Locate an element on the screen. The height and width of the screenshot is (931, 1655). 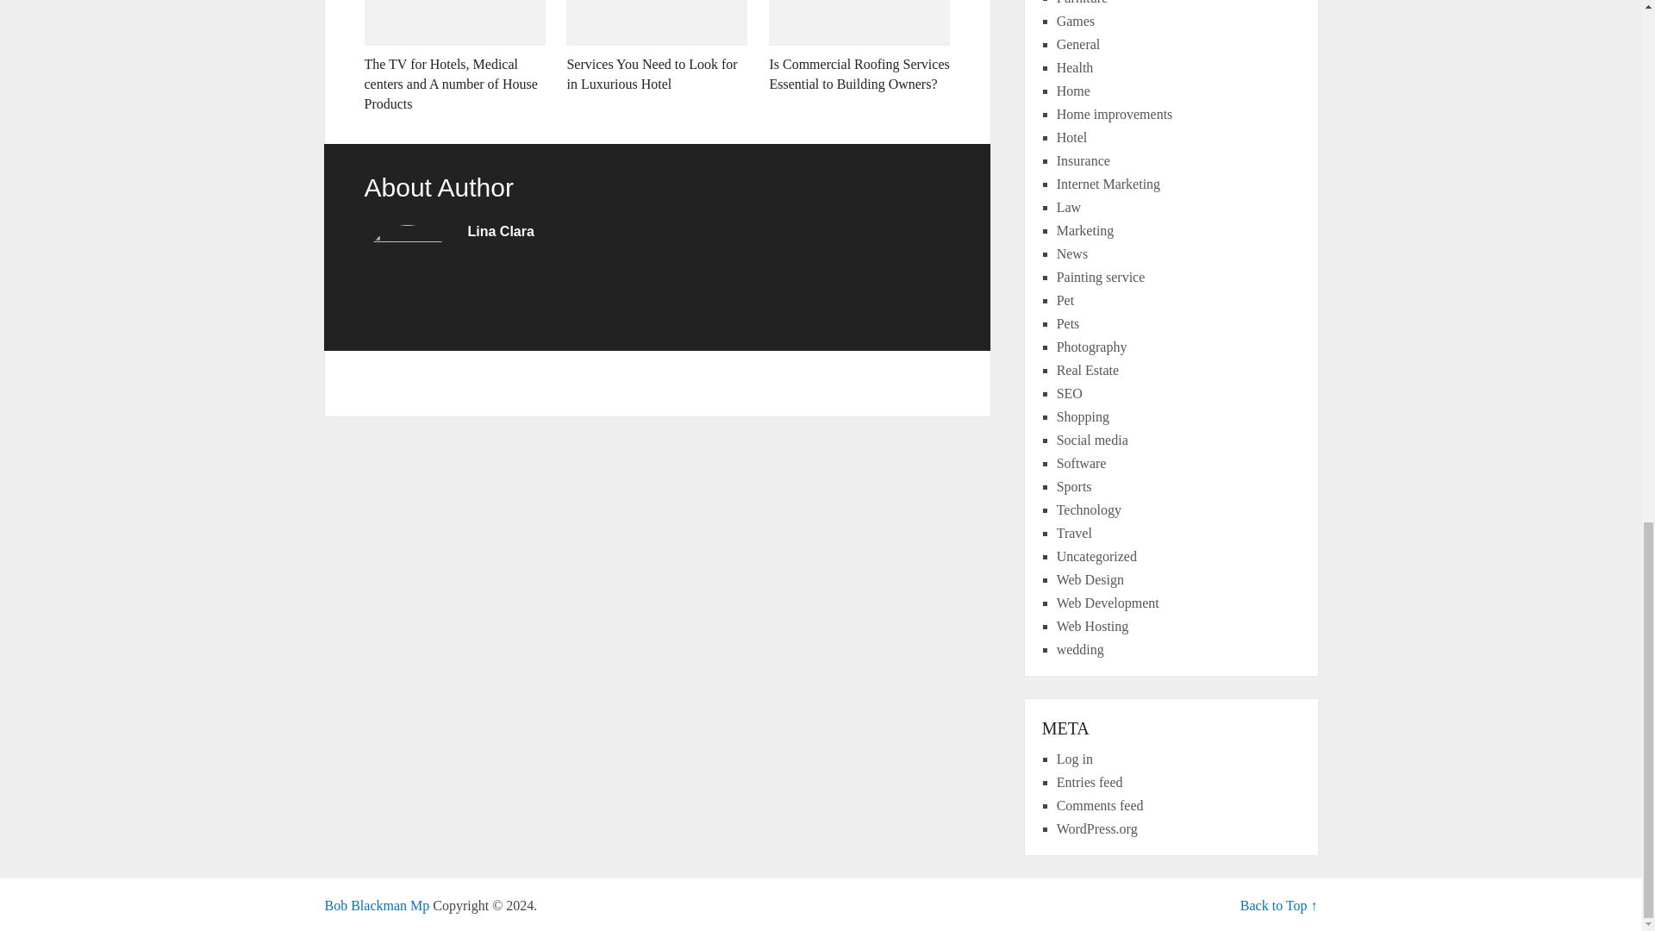
Home is located at coordinates (1074, 91).